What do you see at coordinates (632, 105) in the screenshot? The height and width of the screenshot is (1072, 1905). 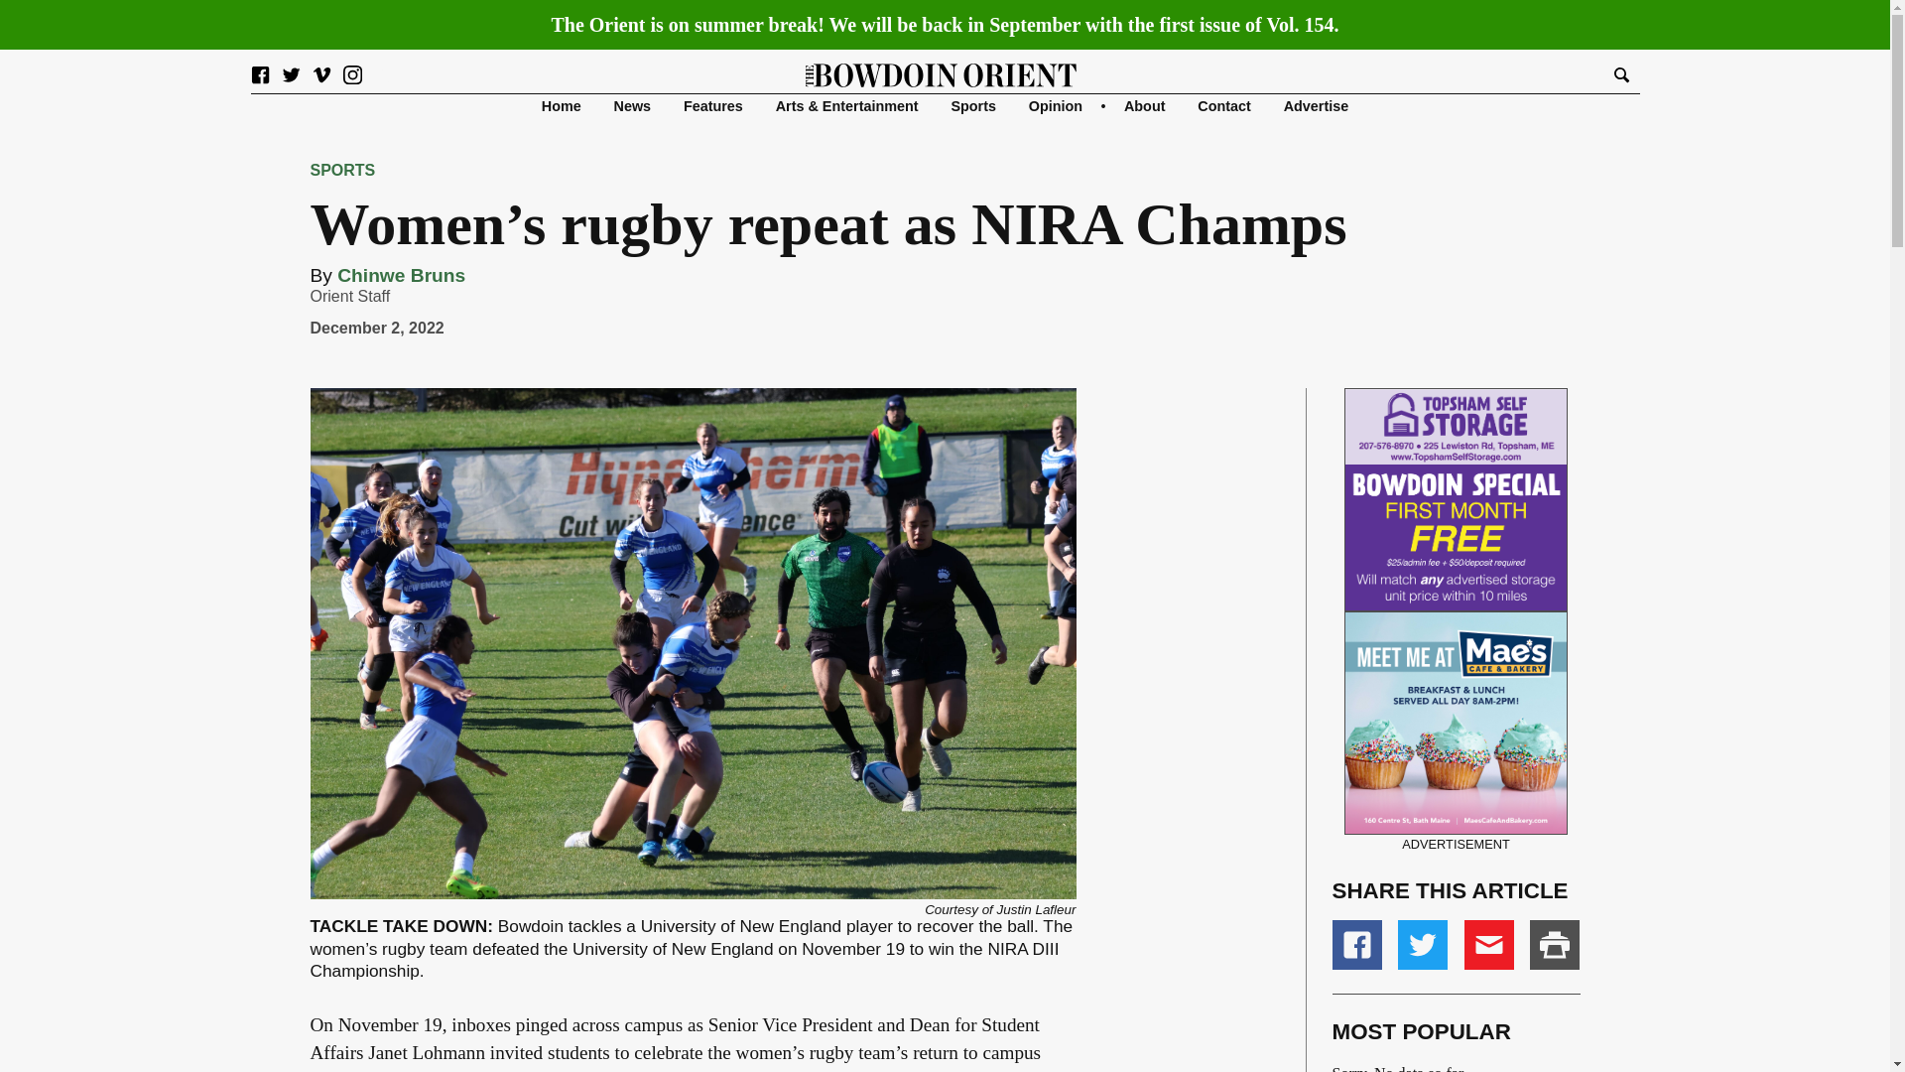 I see `News` at bounding box center [632, 105].